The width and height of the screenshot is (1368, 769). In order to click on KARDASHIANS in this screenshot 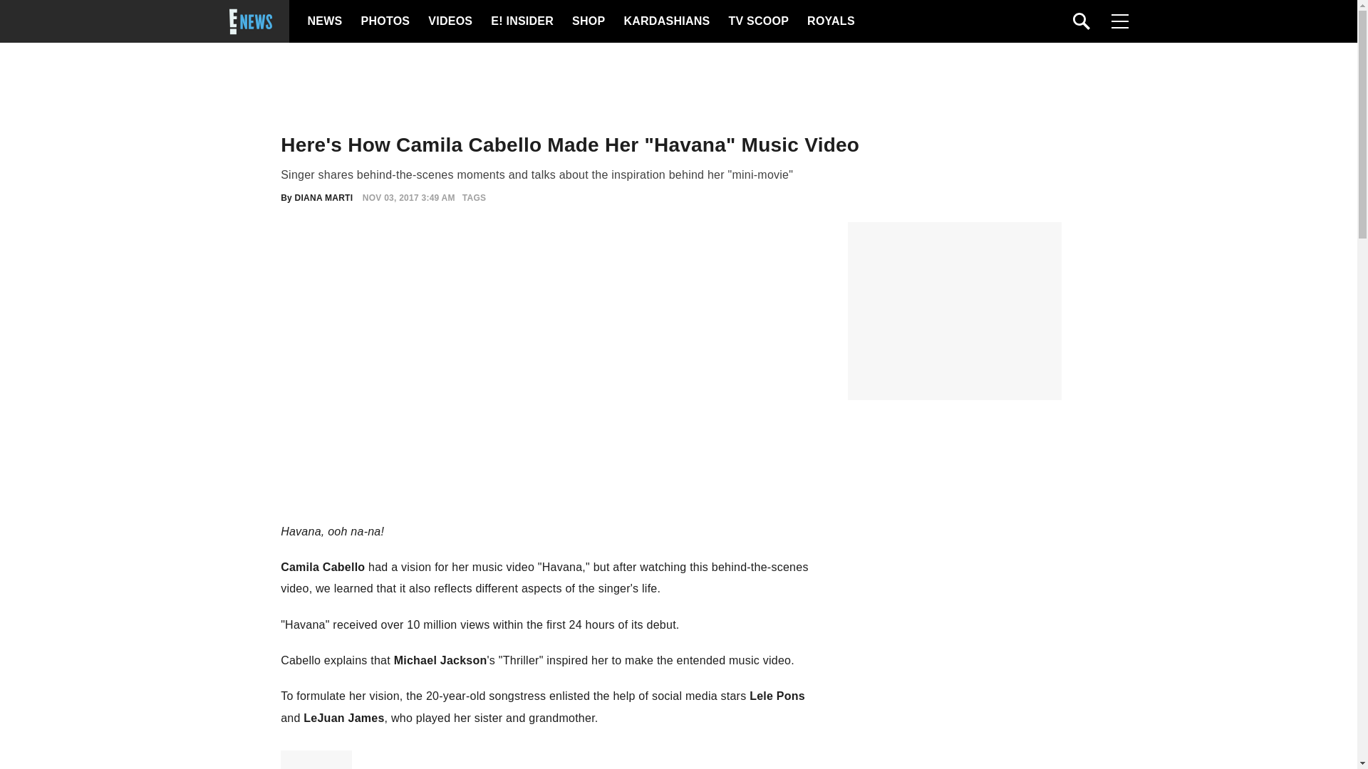, I will do `click(665, 21)`.